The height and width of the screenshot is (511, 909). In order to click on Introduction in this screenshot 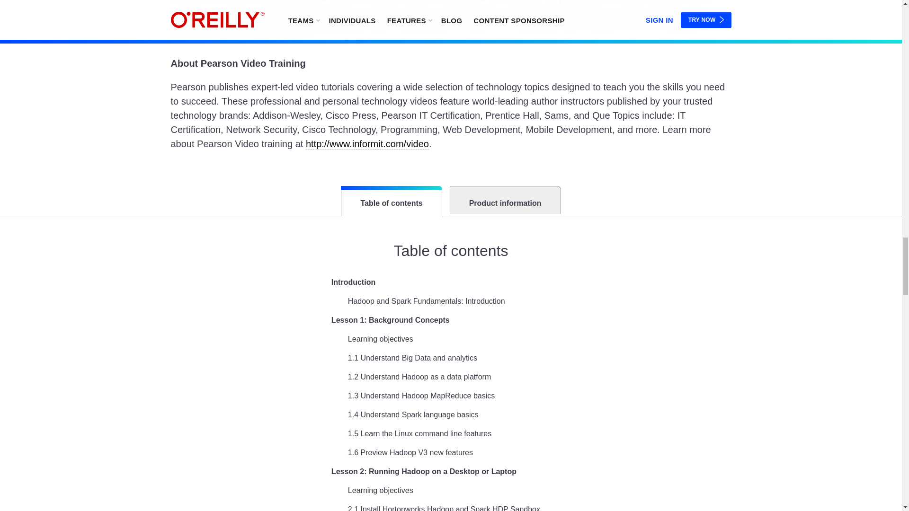, I will do `click(353, 282)`.